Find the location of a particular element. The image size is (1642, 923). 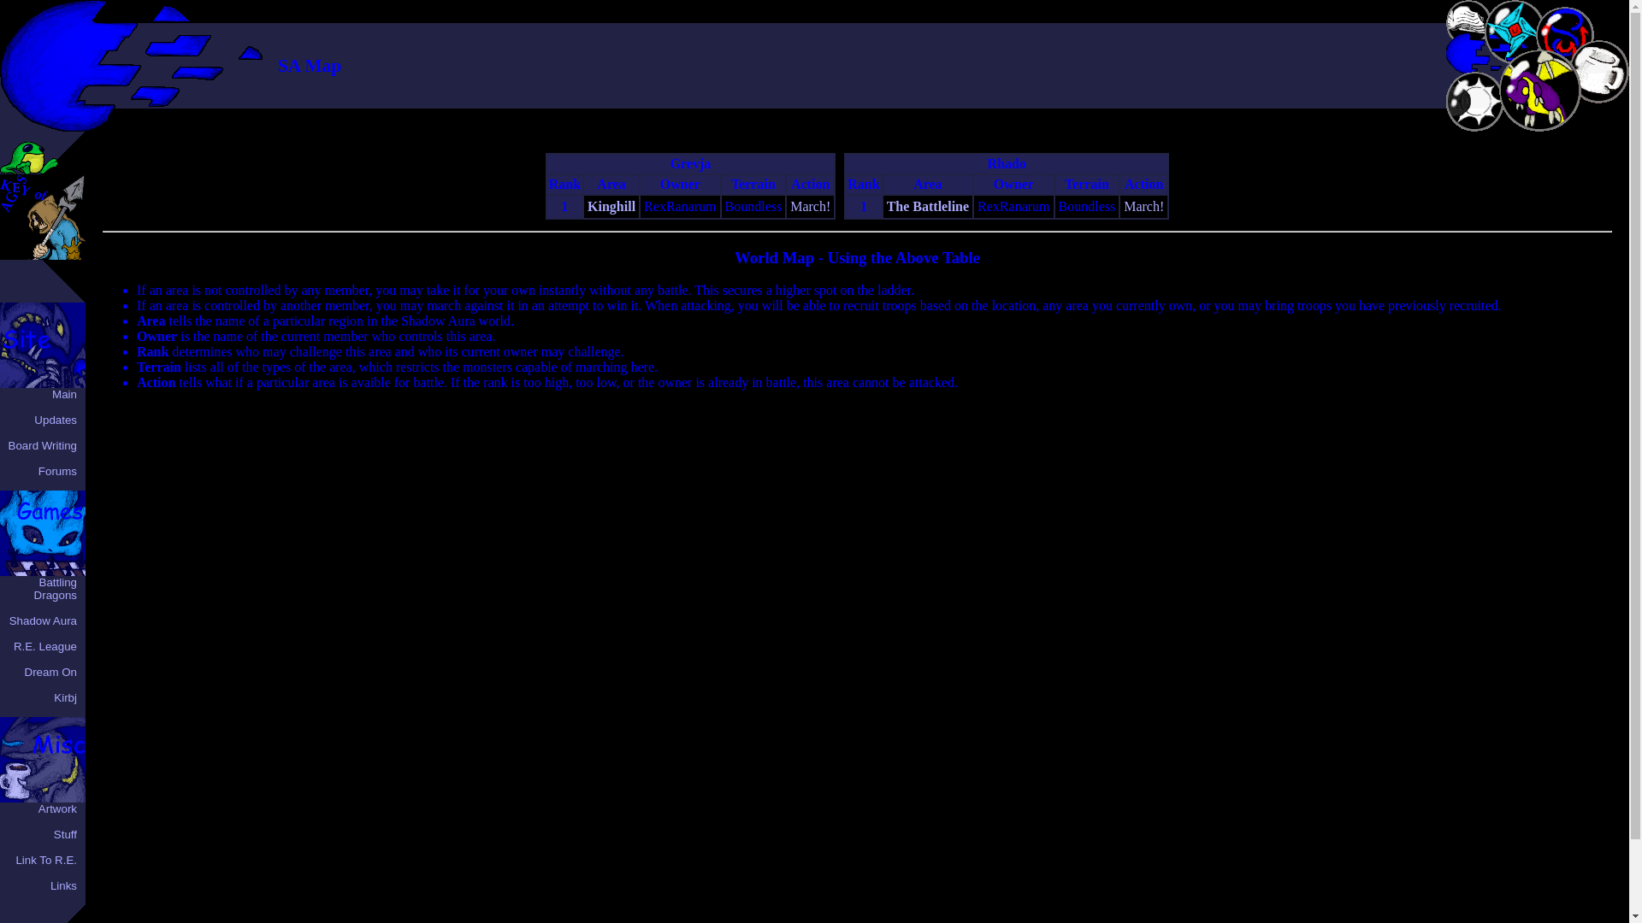

Battling Dragons is located at coordinates (1539, 91).